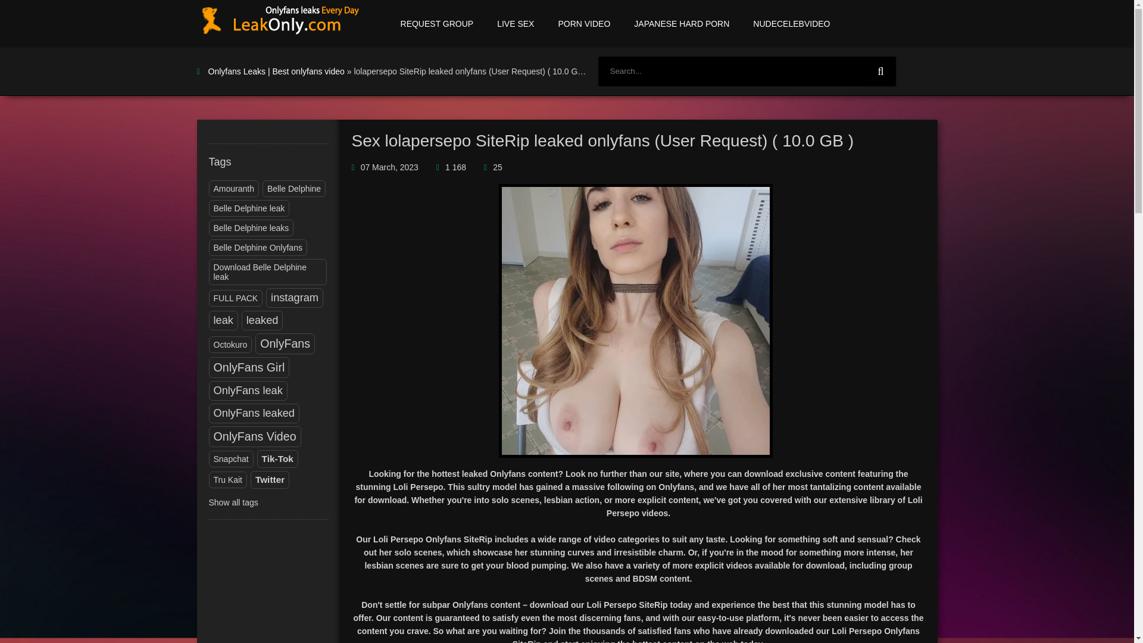 This screenshot has height=643, width=1143. Describe the element at coordinates (583, 24) in the screenshot. I see `PORN VIDEO` at that location.